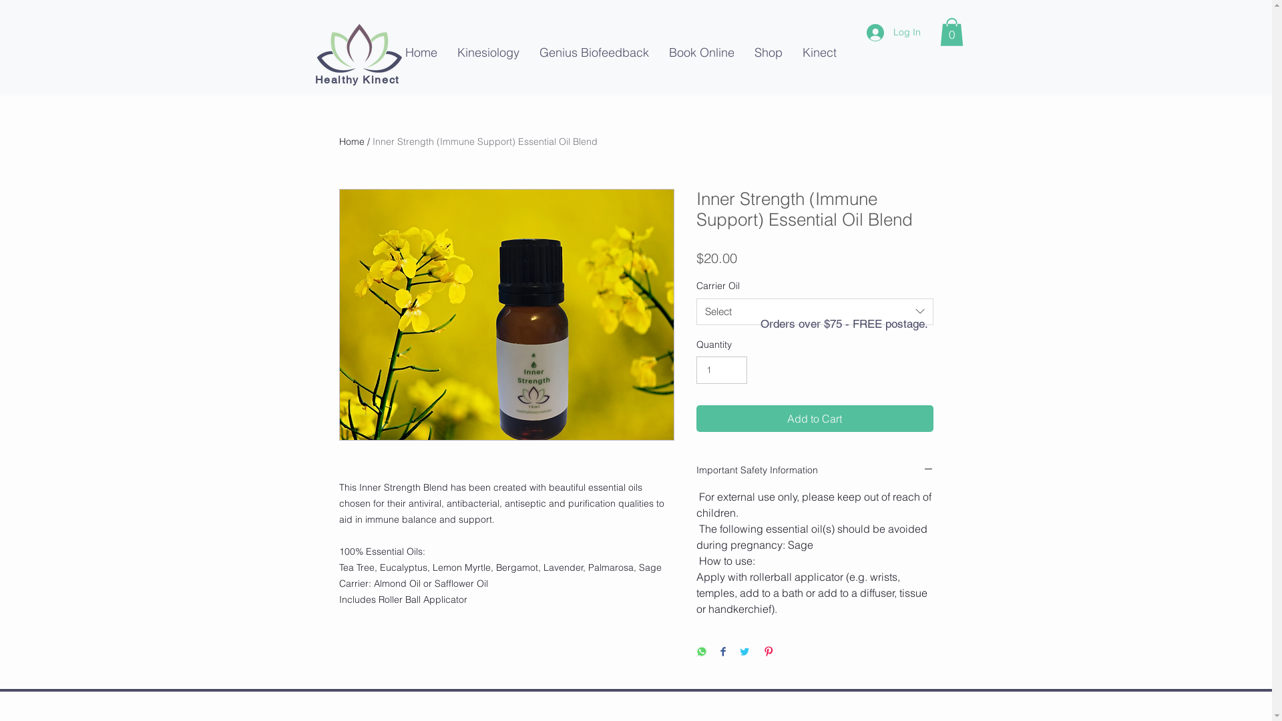  I want to click on Shop, so click(768, 52).